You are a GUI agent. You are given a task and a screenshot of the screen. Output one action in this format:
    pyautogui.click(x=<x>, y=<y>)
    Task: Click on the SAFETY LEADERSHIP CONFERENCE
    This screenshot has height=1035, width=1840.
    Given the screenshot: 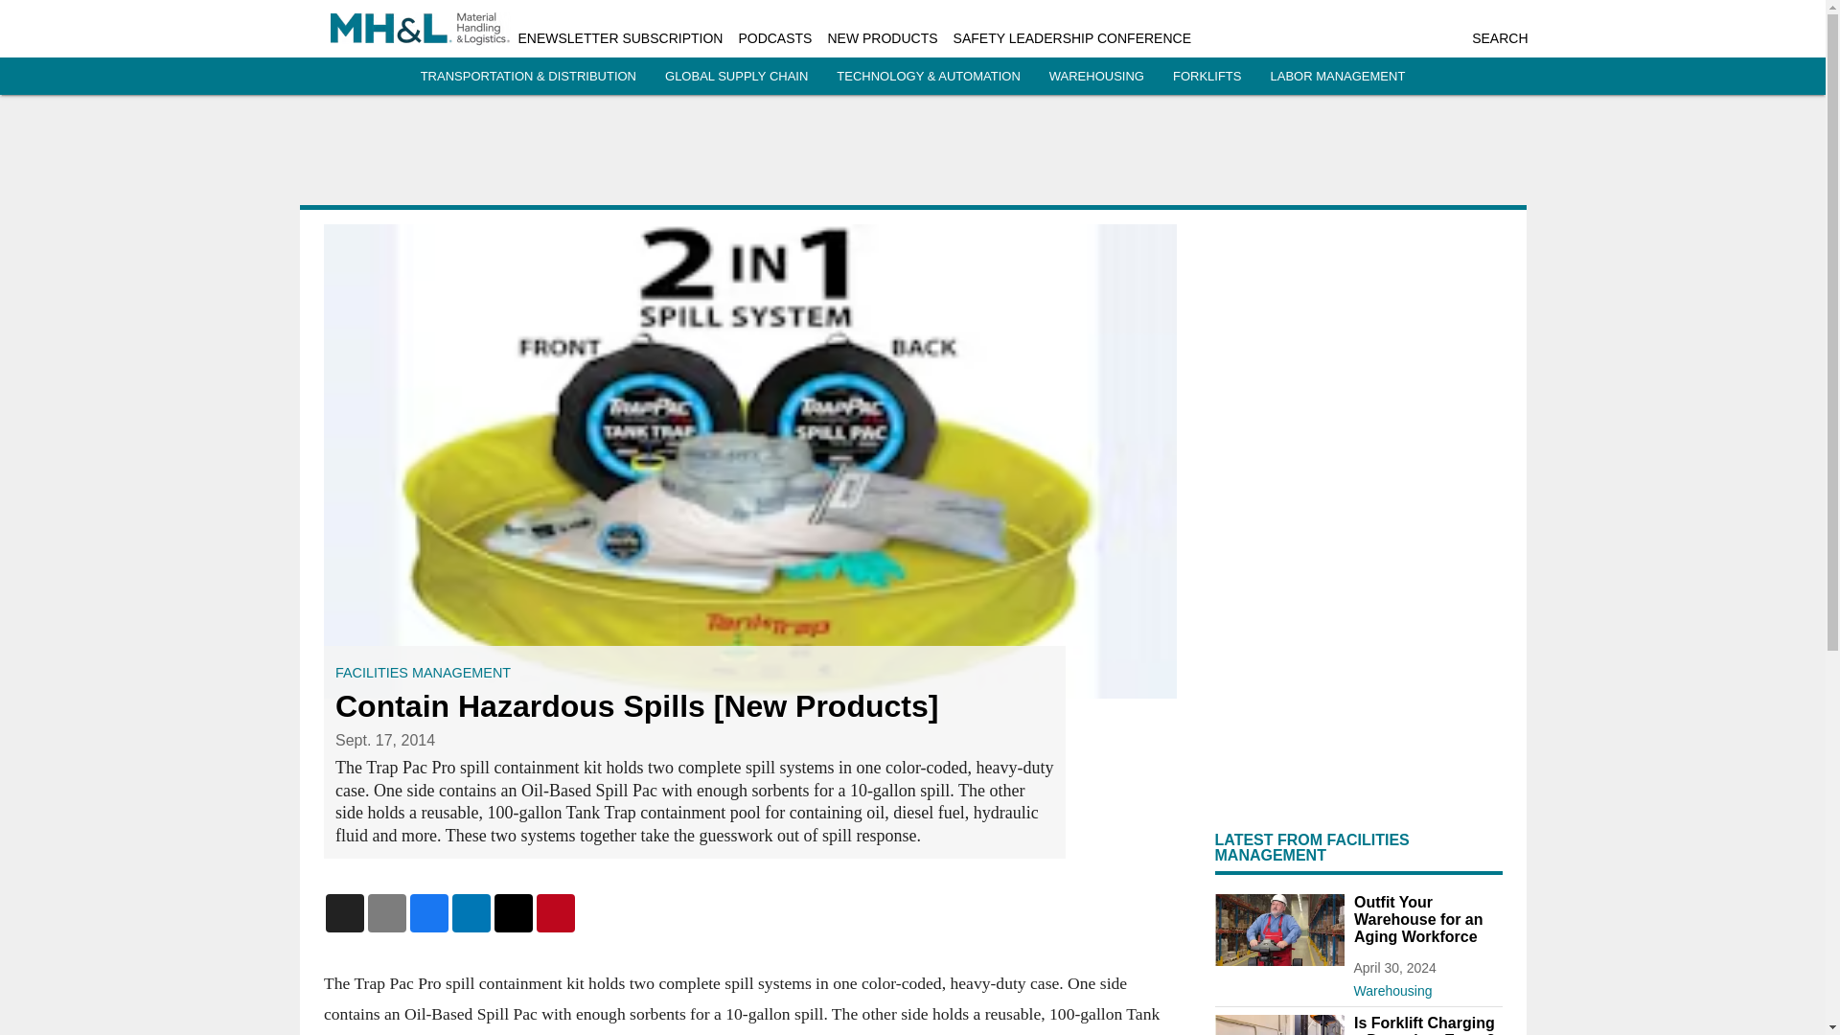 What is the action you would take?
    pyautogui.click(x=1071, y=38)
    